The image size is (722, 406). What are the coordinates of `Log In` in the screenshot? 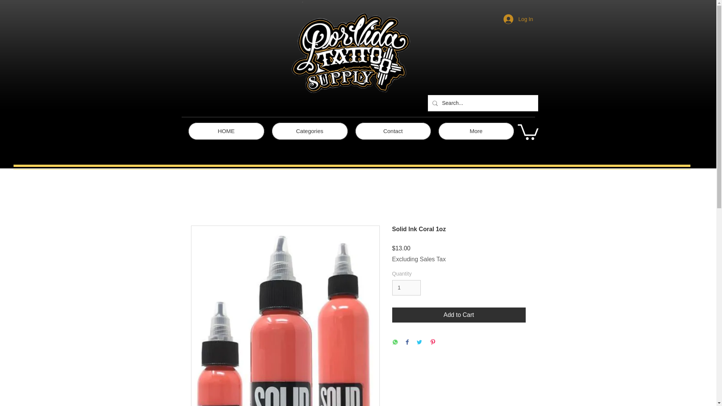 It's located at (518, 19).